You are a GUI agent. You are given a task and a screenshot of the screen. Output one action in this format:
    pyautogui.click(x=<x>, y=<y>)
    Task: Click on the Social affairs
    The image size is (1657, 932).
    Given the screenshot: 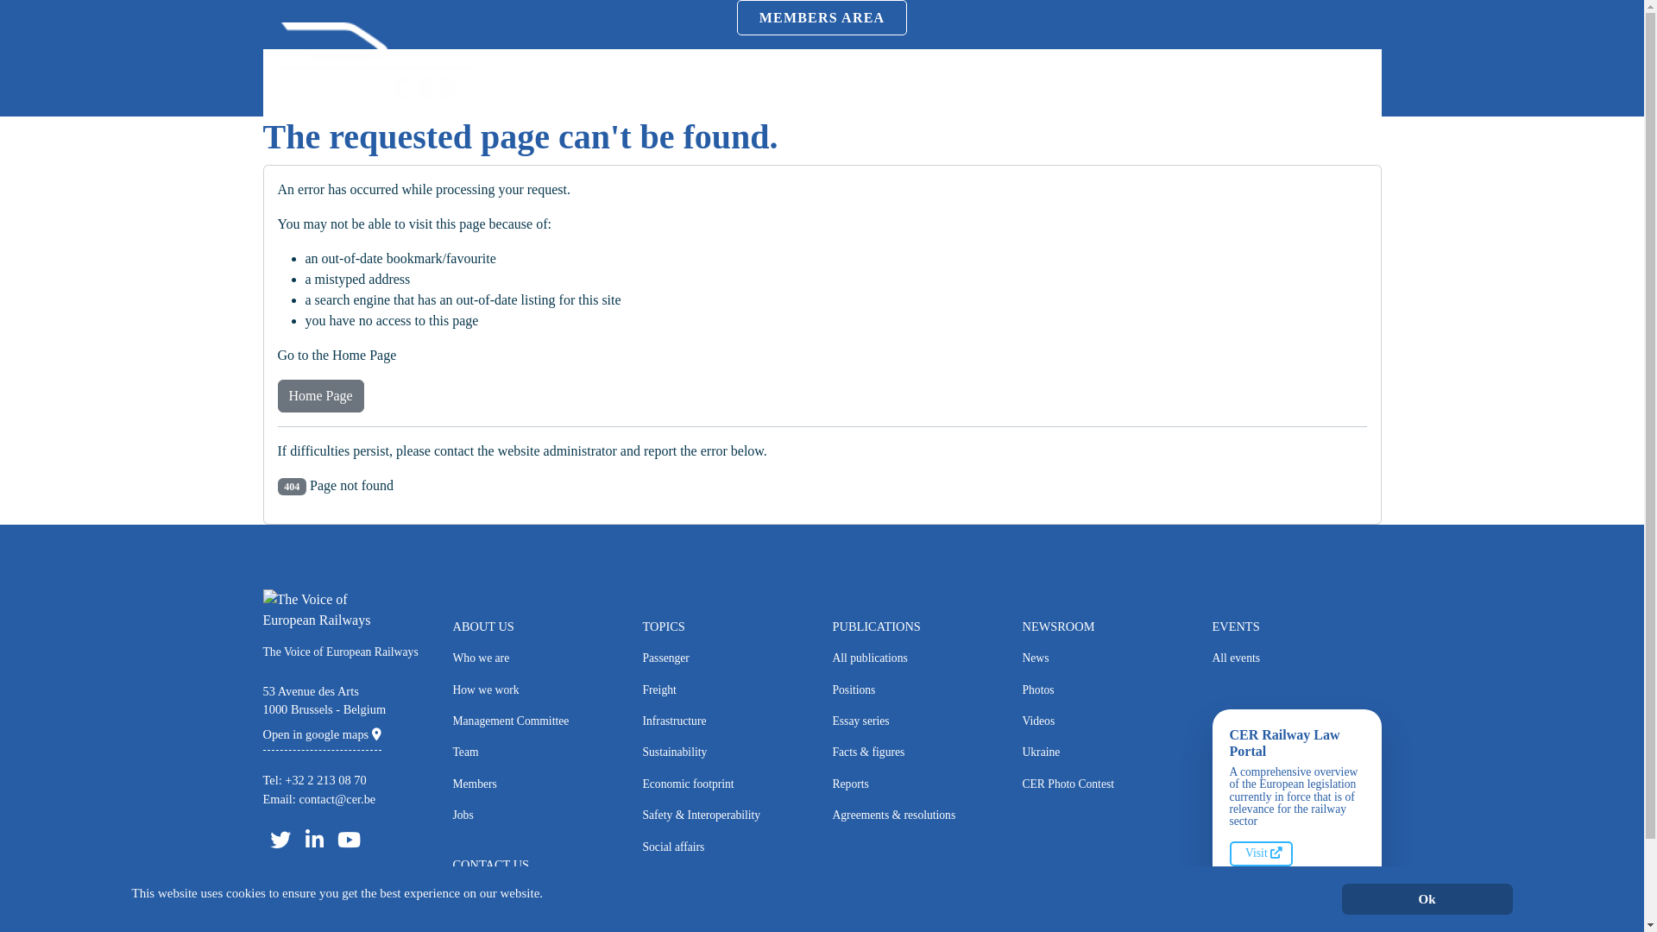 What is the action you would take?
    pyautogui.click(x=727, y=847)
    